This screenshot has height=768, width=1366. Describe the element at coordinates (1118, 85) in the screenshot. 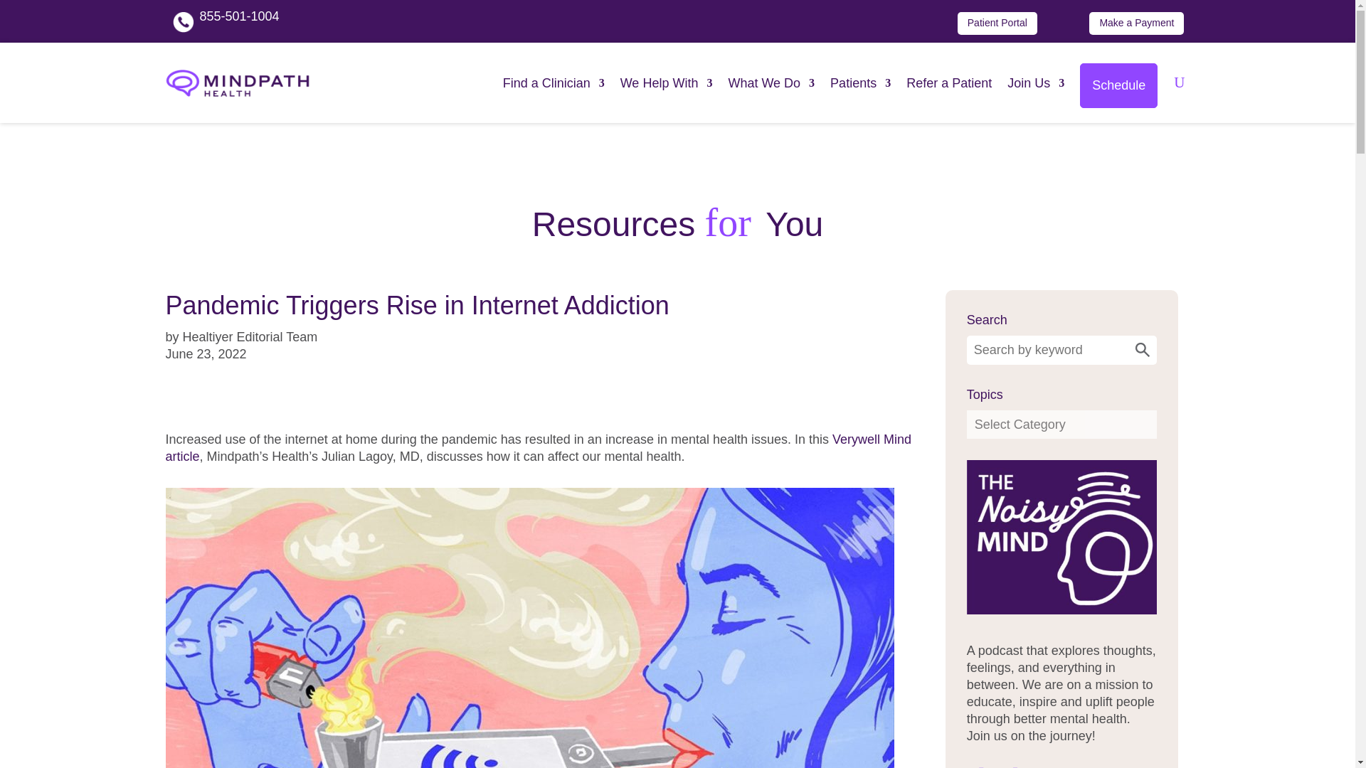

I see `Schedule` at that location.